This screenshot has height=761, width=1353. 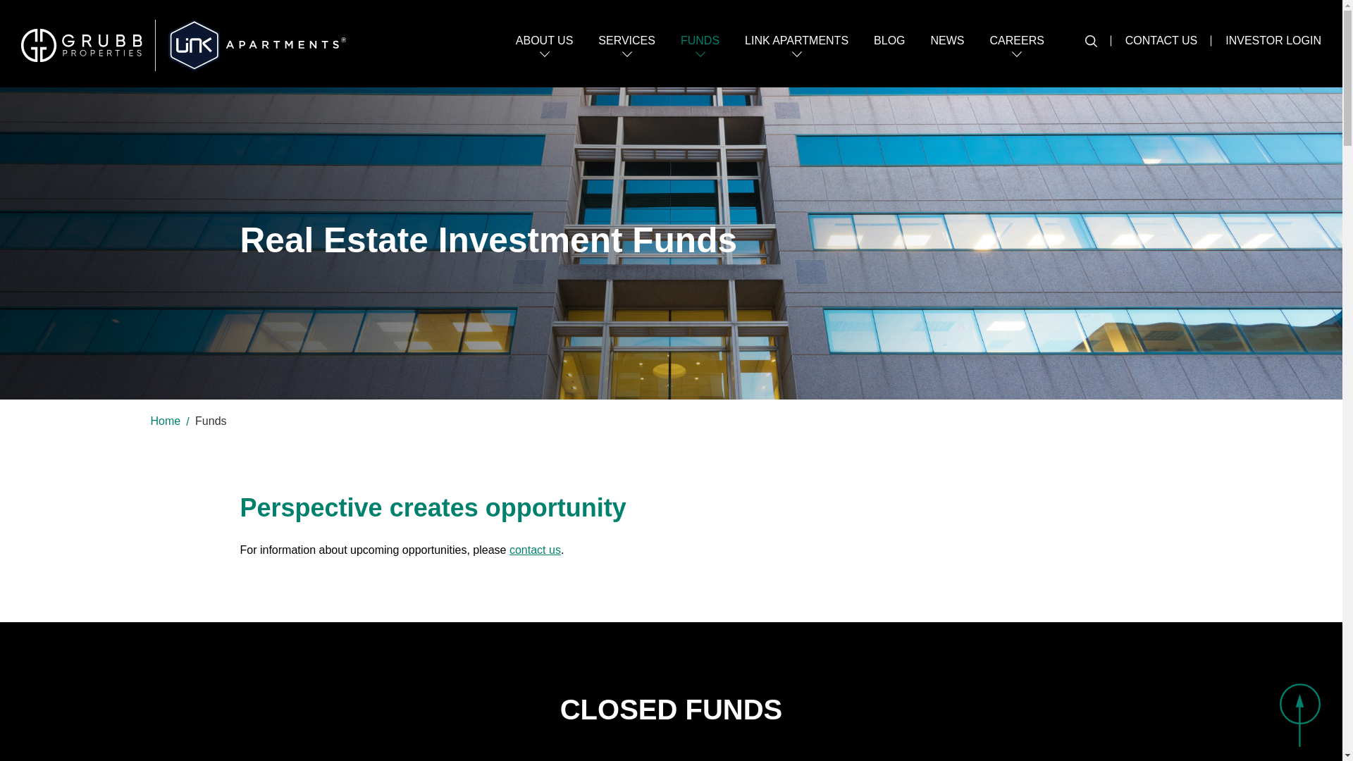 I want to click on ABOUT US, so click(x=544, y=51).